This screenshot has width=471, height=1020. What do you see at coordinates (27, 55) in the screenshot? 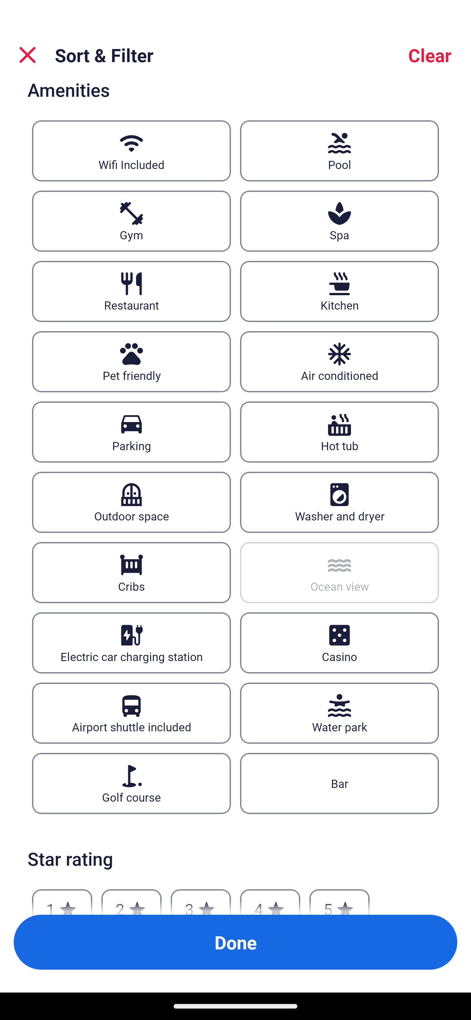
I see `Close Sort and Filter` at bounding box center [27, 55].